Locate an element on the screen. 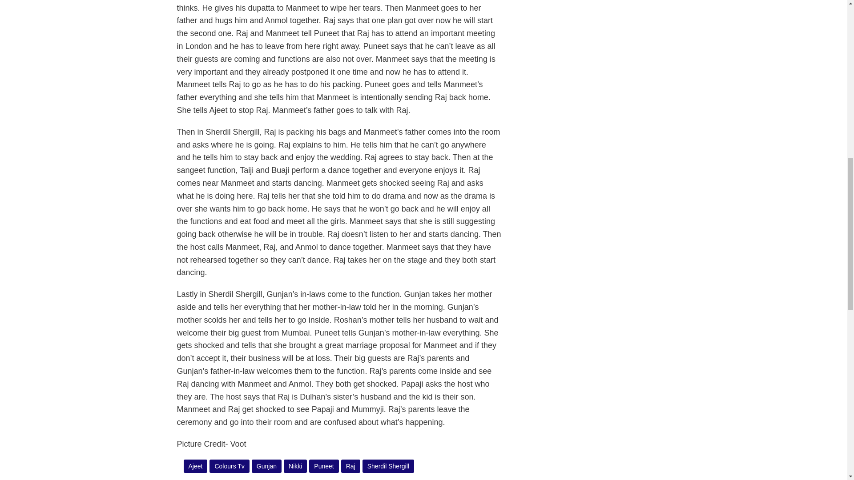  Ajeet is located at coordinates (196, 466).